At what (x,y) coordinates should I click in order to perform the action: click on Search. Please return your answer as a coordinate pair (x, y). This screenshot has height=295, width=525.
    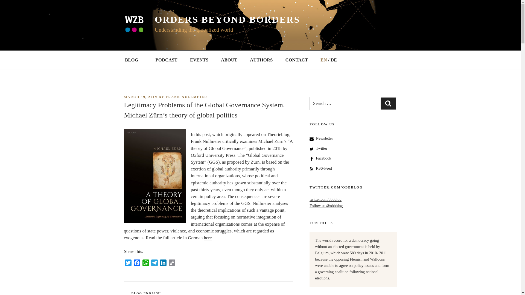
    Looking at the image, I should click on (388, 103).